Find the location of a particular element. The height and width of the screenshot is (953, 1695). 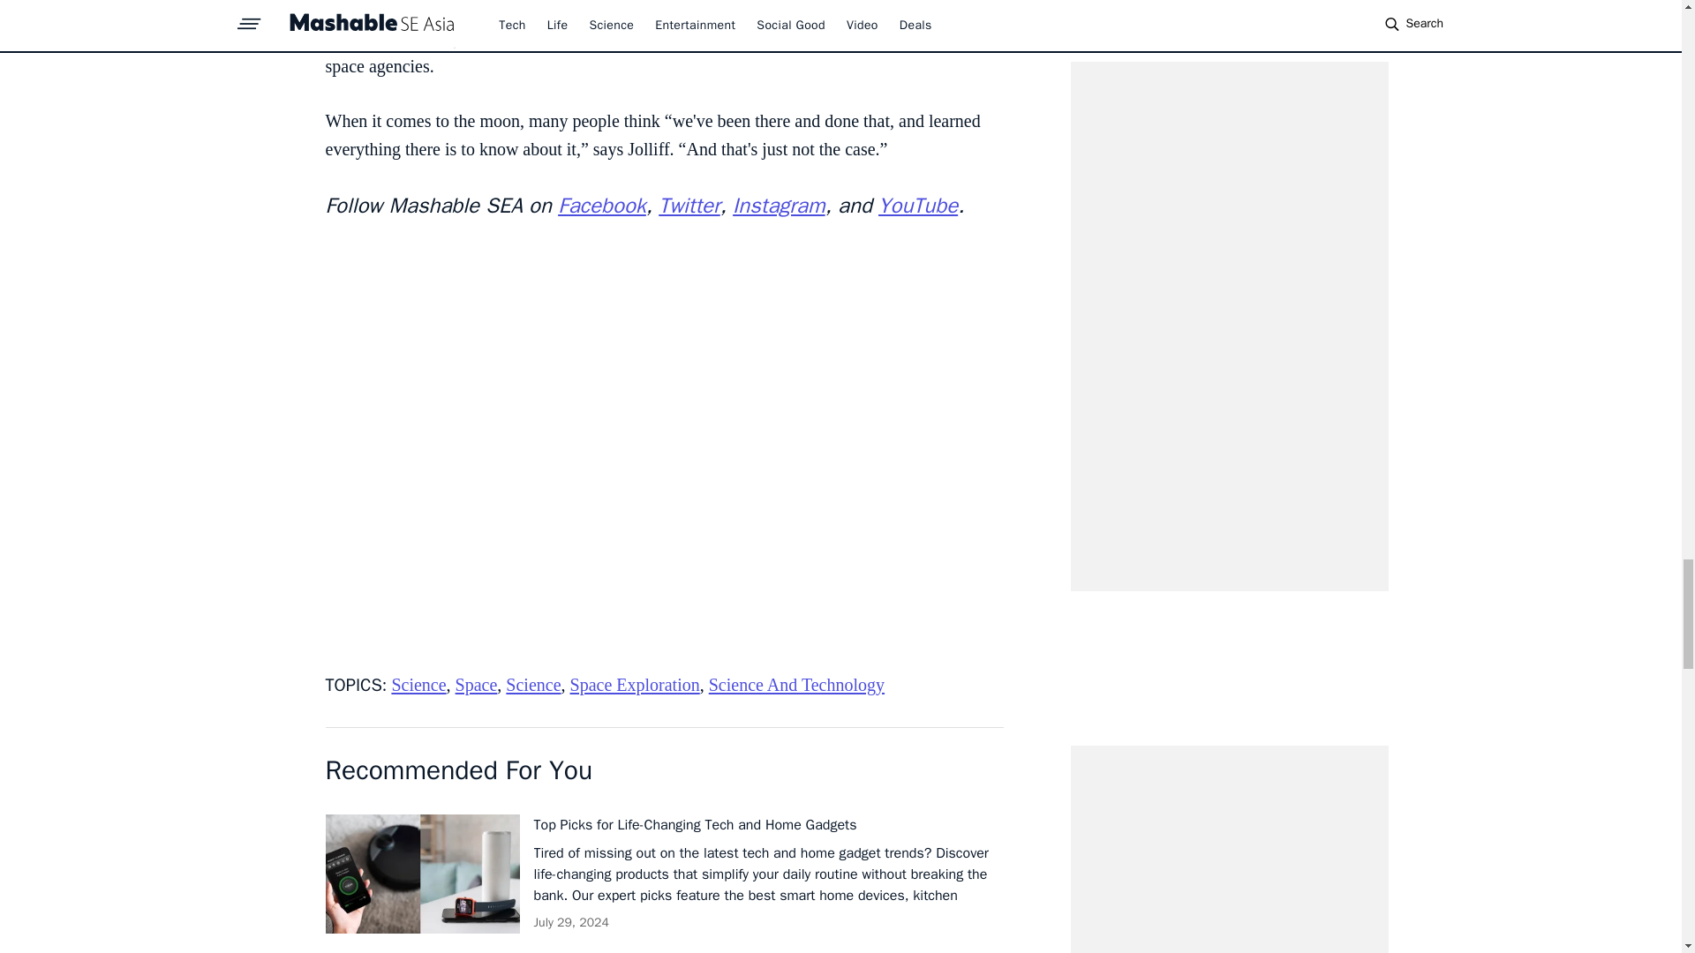

Russian is located at coordinates (805, 38).